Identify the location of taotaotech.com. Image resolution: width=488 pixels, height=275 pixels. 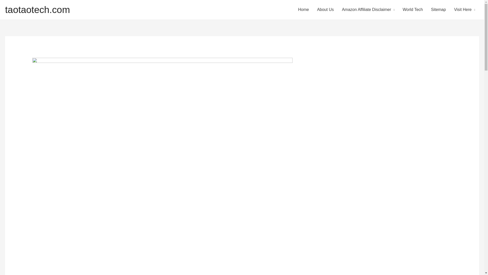
(37, 10).